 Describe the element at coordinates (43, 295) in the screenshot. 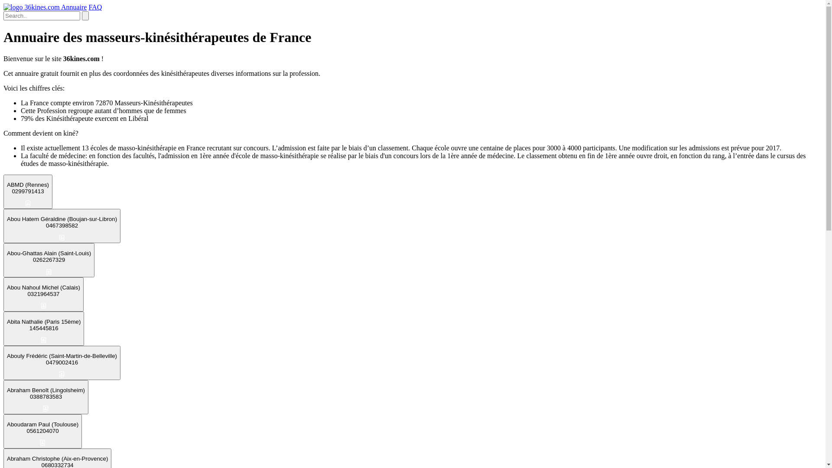

I see `Abou Nahoul Michel (Calais)
0321964537` at that location.